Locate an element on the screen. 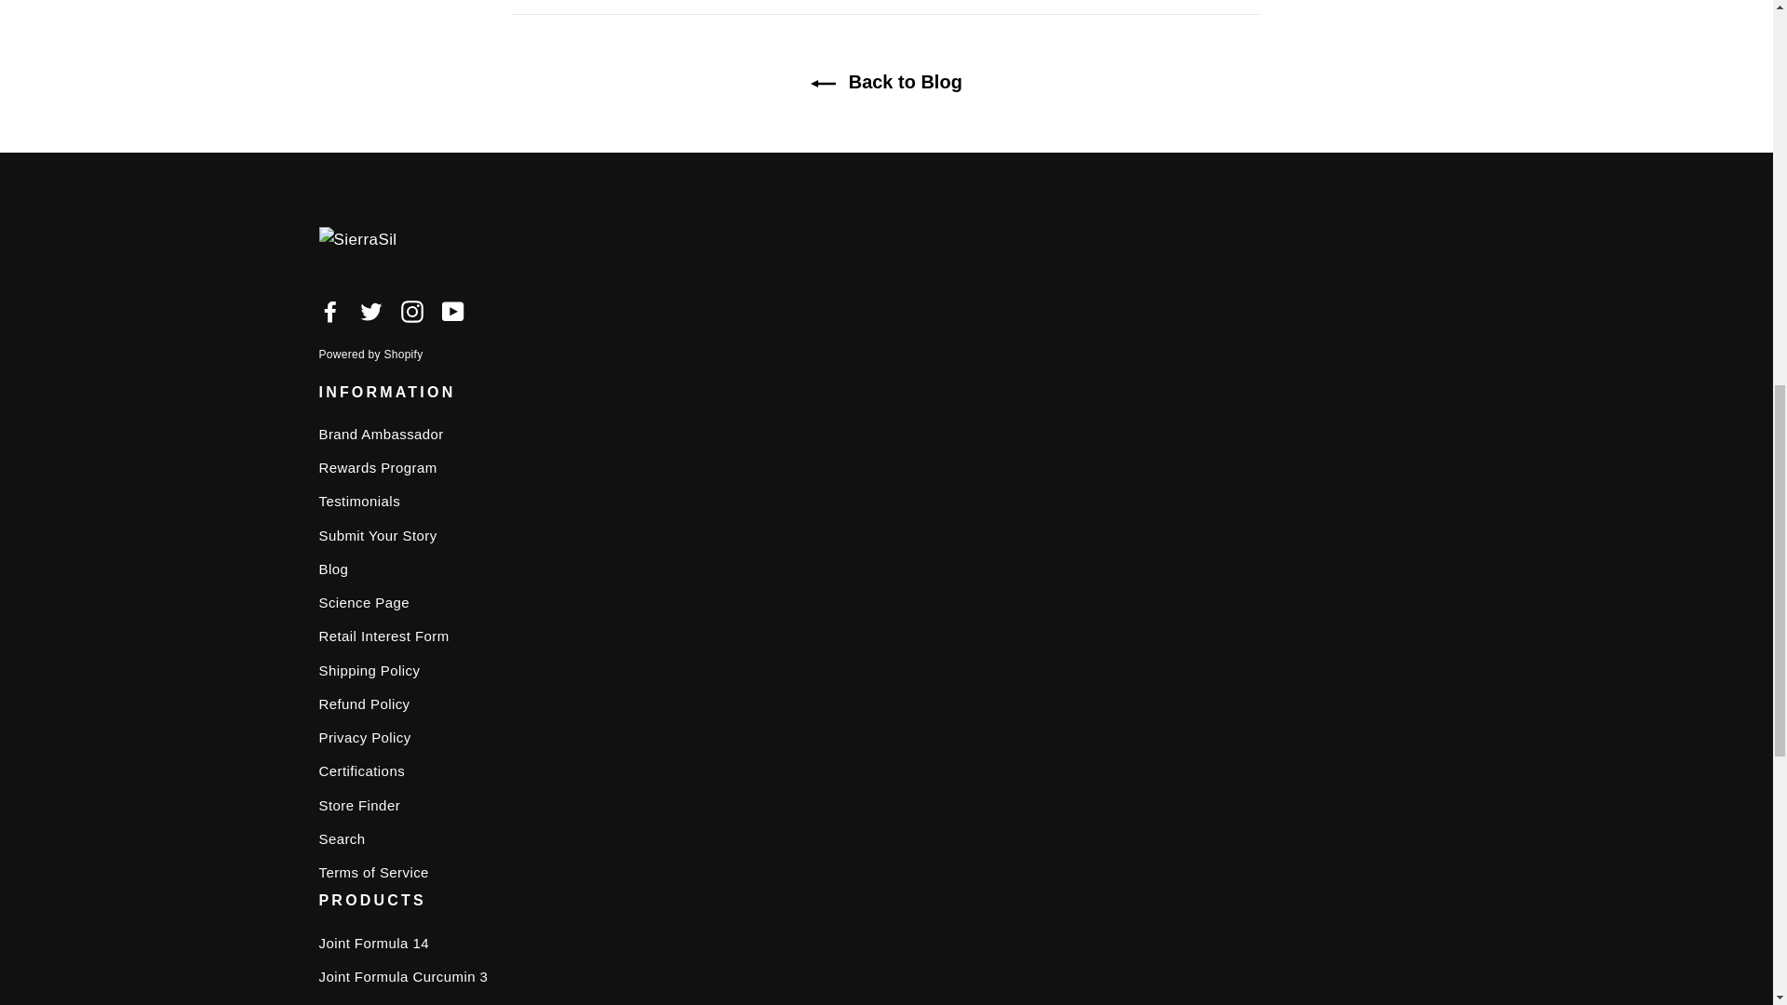 This screenshot has width=1787, height=1005. SierraSil on Instagram is located at coordinates (411, 309).